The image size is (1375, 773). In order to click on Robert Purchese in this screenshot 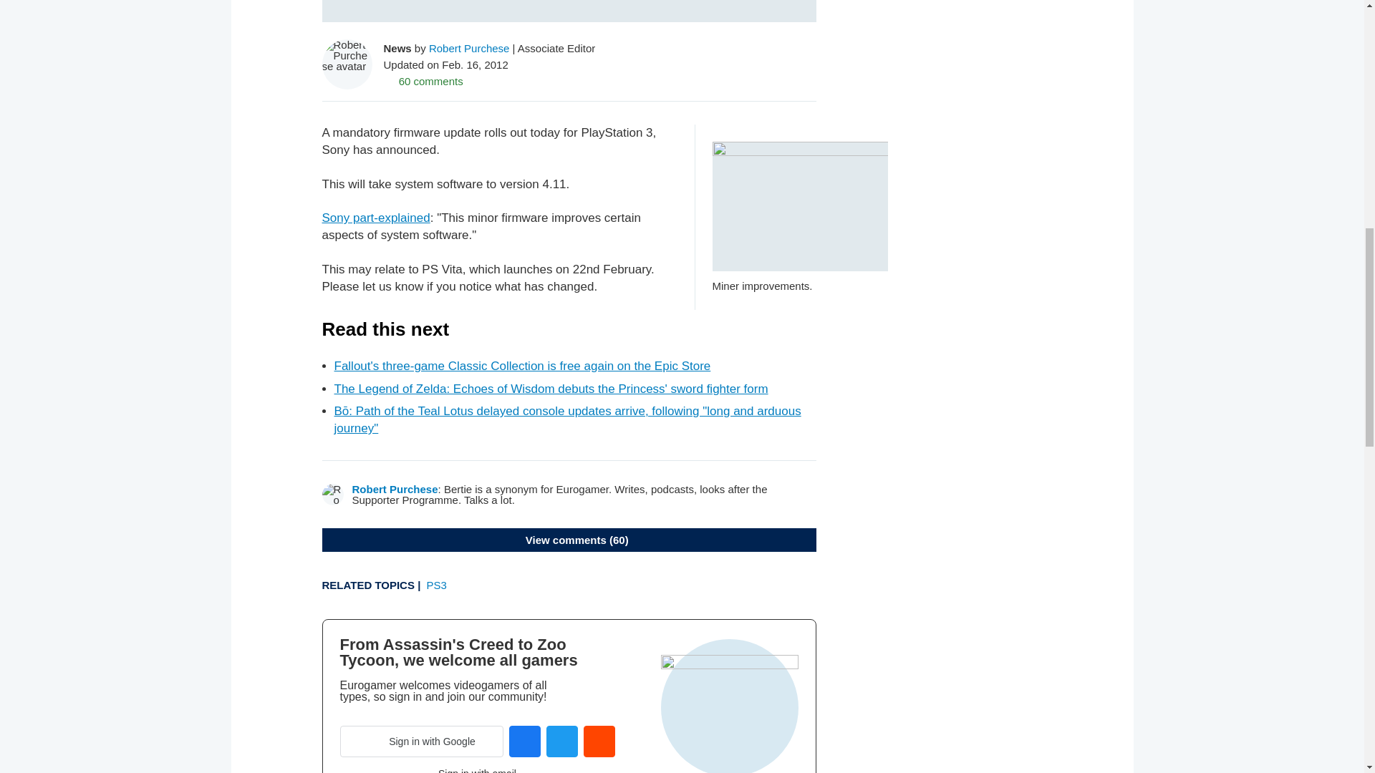, I will do `click(395, 490)`.